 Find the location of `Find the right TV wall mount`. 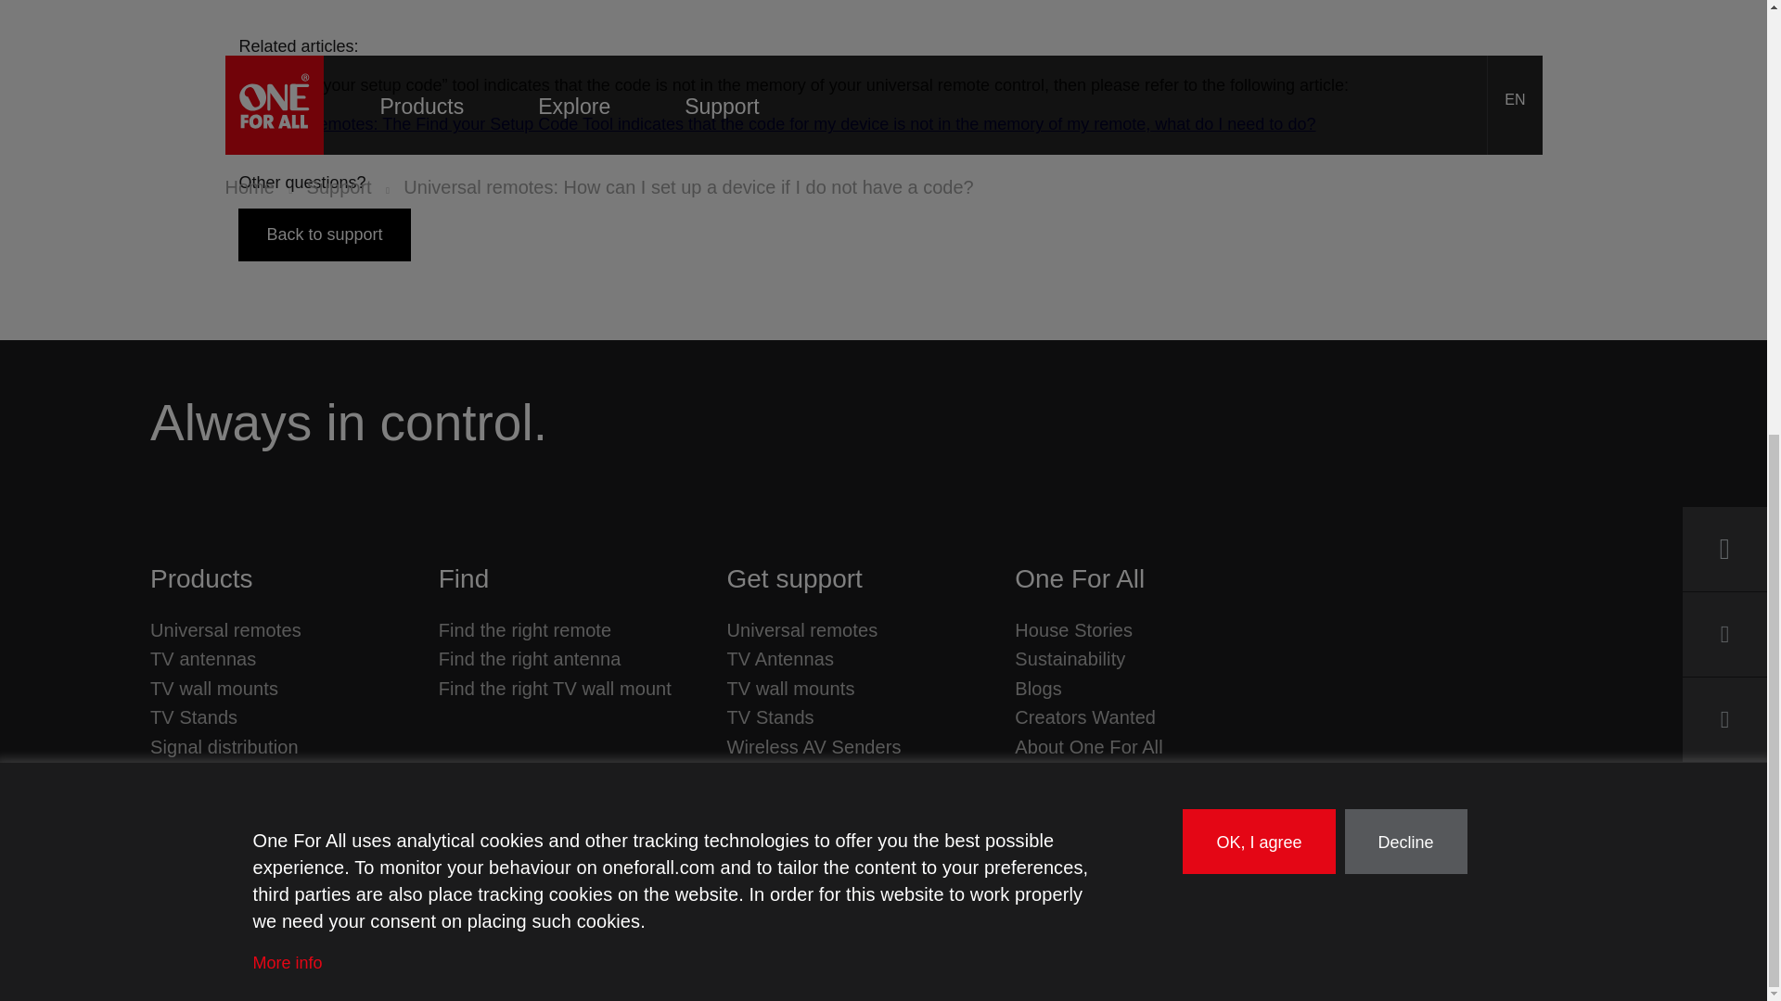

Find the right TV wall mount is located at coordinates (555, 688).